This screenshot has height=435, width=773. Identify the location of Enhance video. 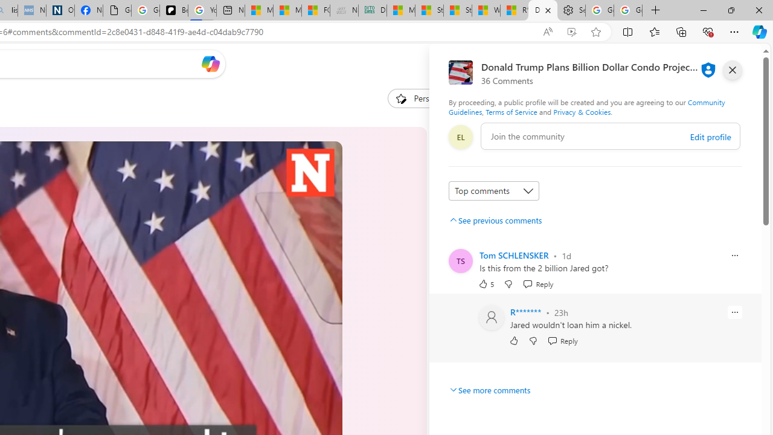
(571, 32).